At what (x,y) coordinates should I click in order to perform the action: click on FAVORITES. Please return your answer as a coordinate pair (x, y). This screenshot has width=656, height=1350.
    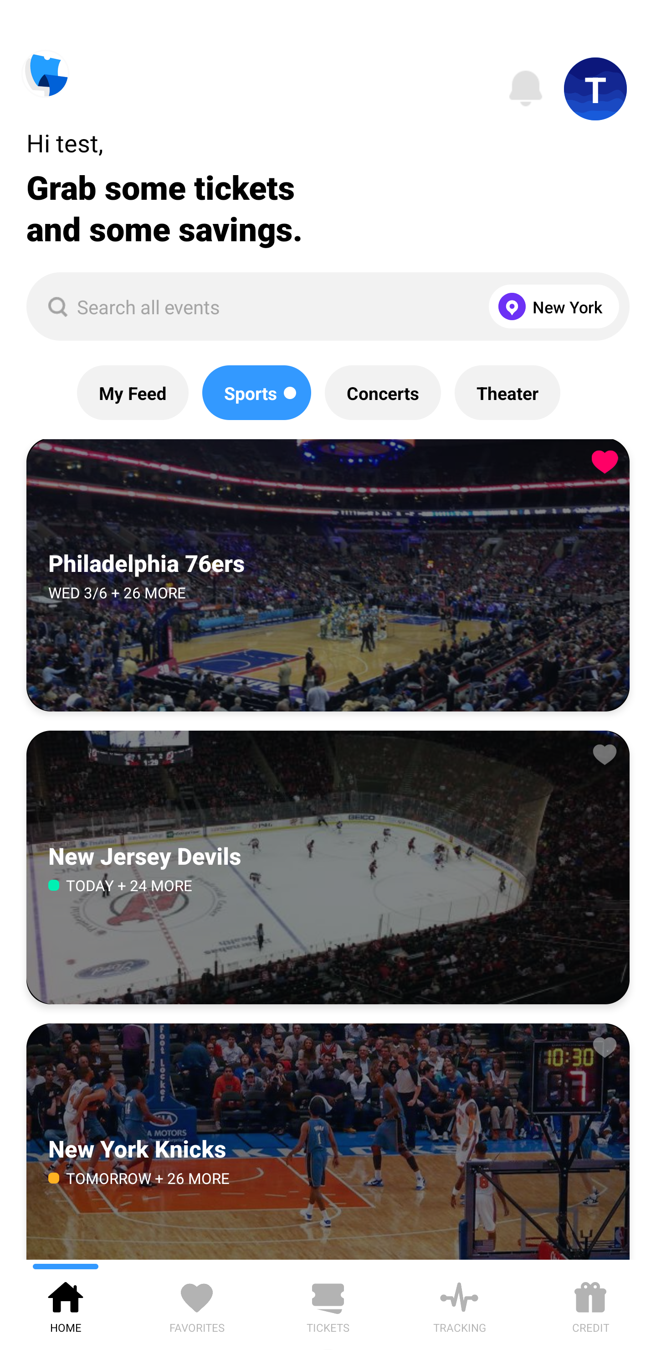
    Looking at the image, I should click on (197, 1304).